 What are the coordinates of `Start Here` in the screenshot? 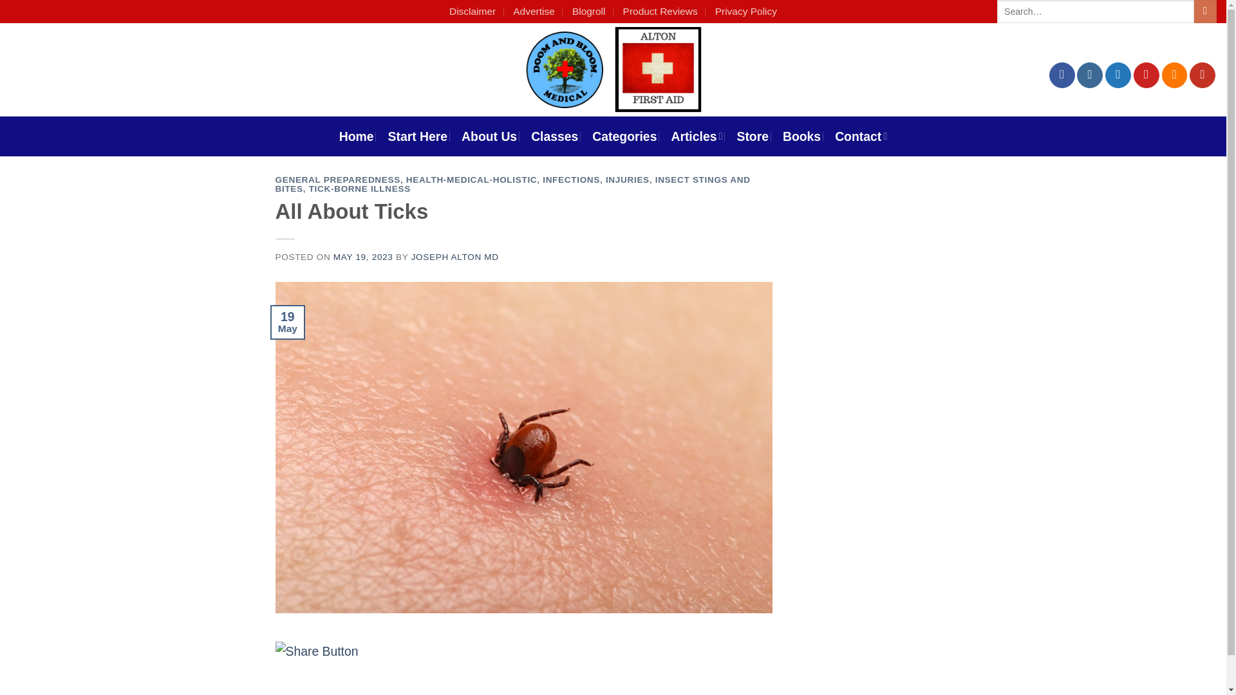 It's located at (417, 136).